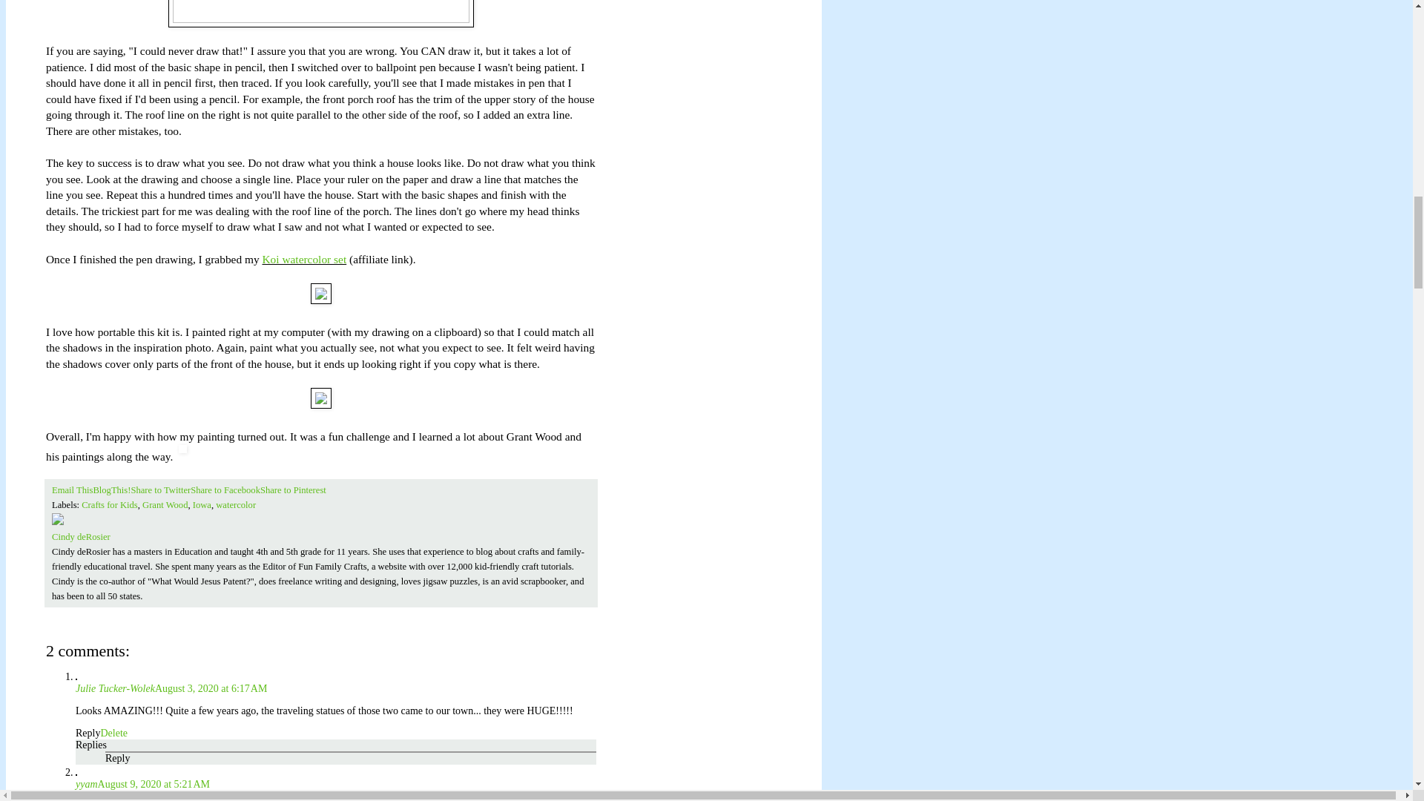 Image resolution: width=1424 pixels, height=801 pixels. What do you see at coordinates (115, 688) in the screenshot?
I see `Julie Tucker-Wolek` at bounding box center [115, 688].